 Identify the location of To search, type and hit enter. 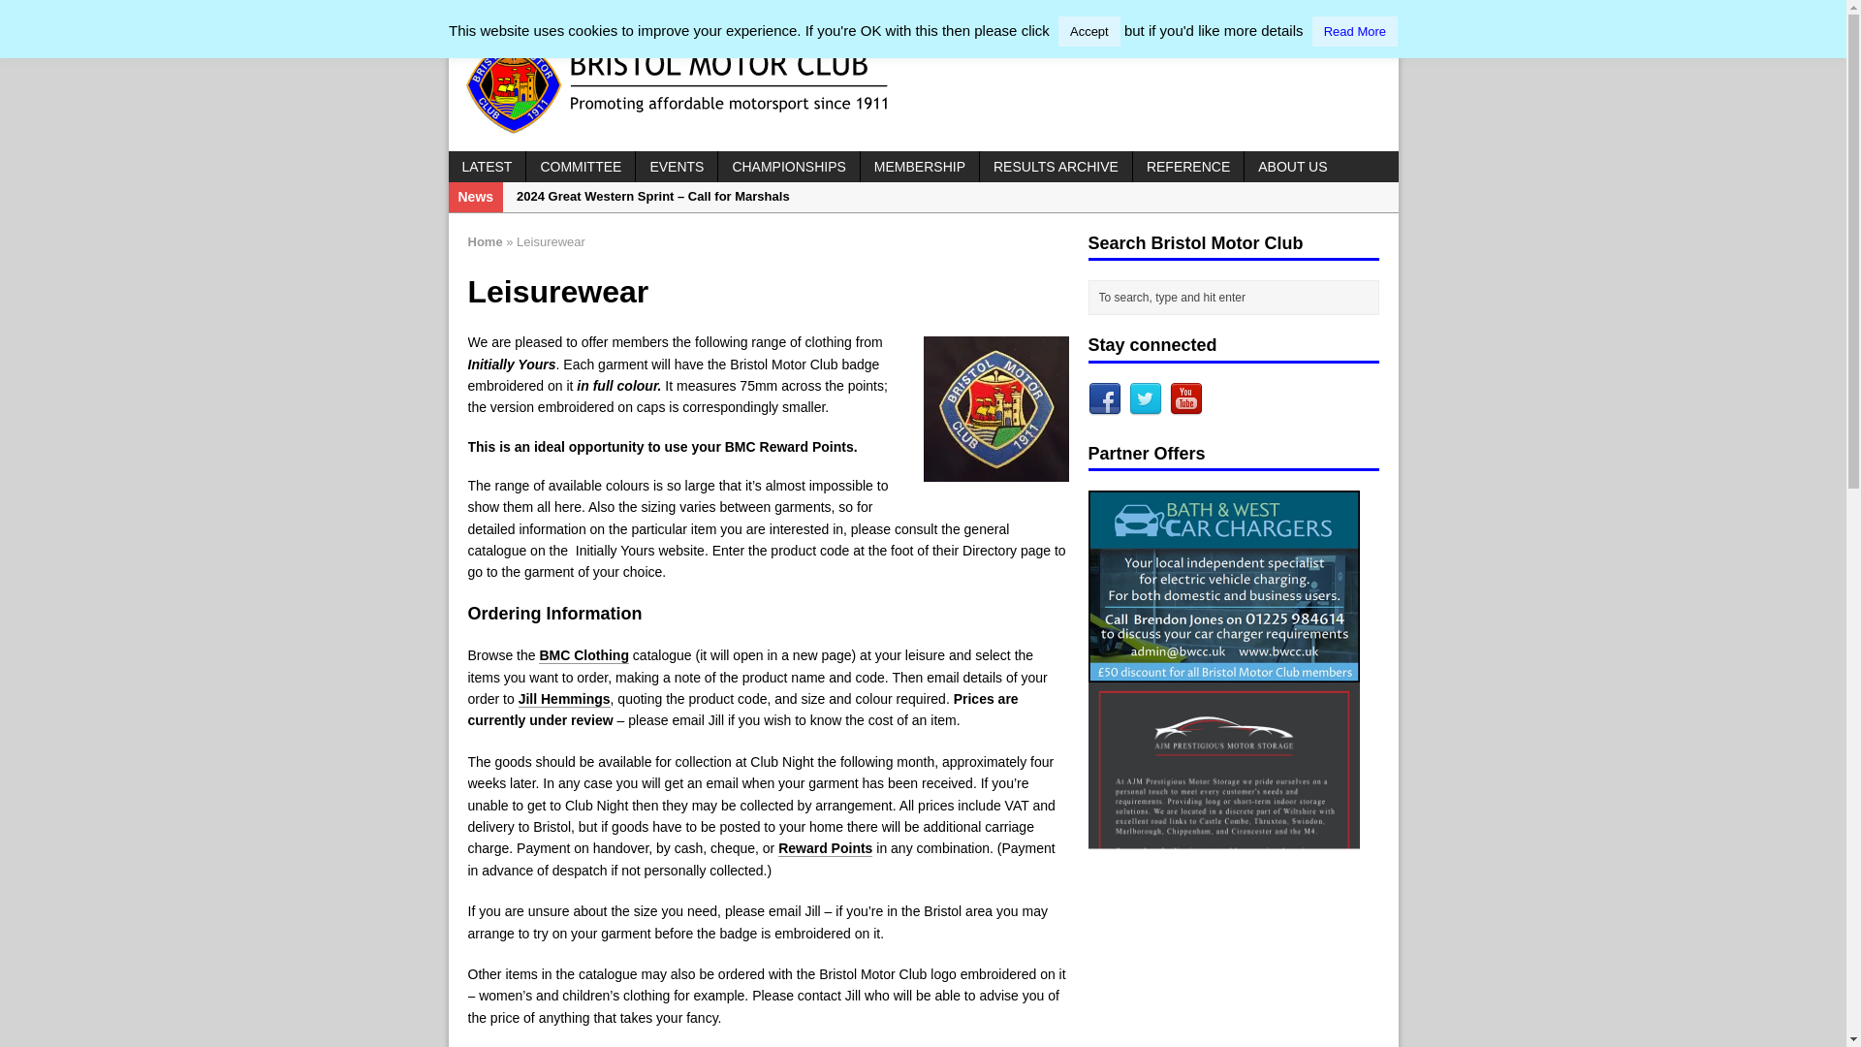
(1238, 297).